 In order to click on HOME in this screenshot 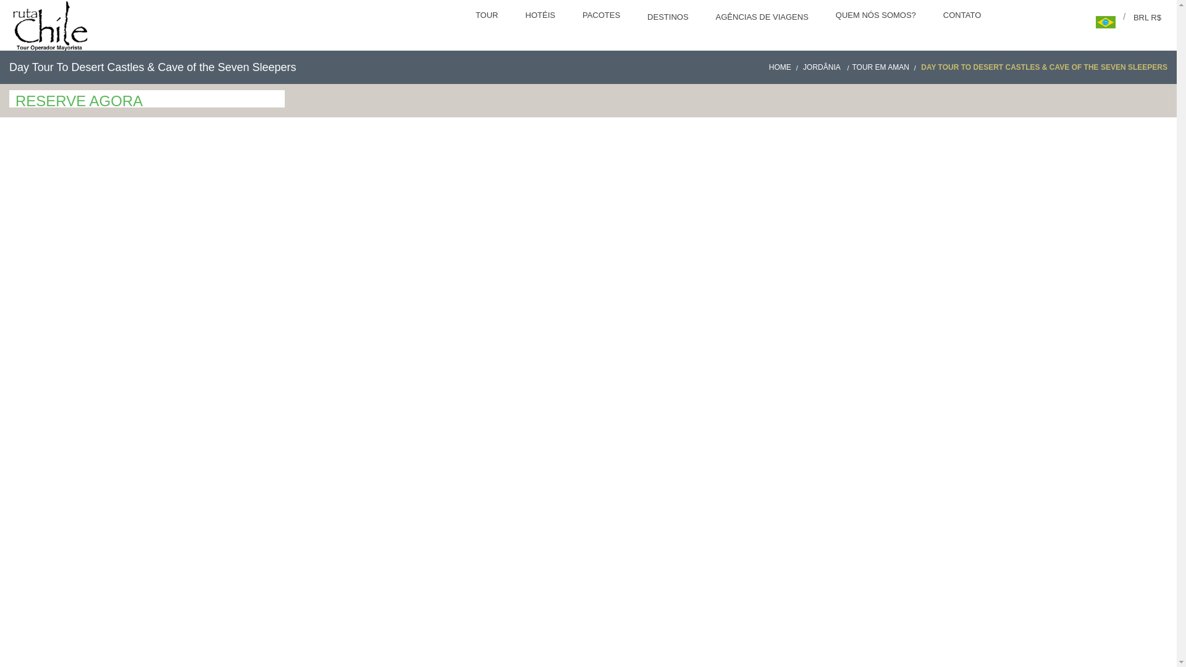, I will do `click(784, 67)`.